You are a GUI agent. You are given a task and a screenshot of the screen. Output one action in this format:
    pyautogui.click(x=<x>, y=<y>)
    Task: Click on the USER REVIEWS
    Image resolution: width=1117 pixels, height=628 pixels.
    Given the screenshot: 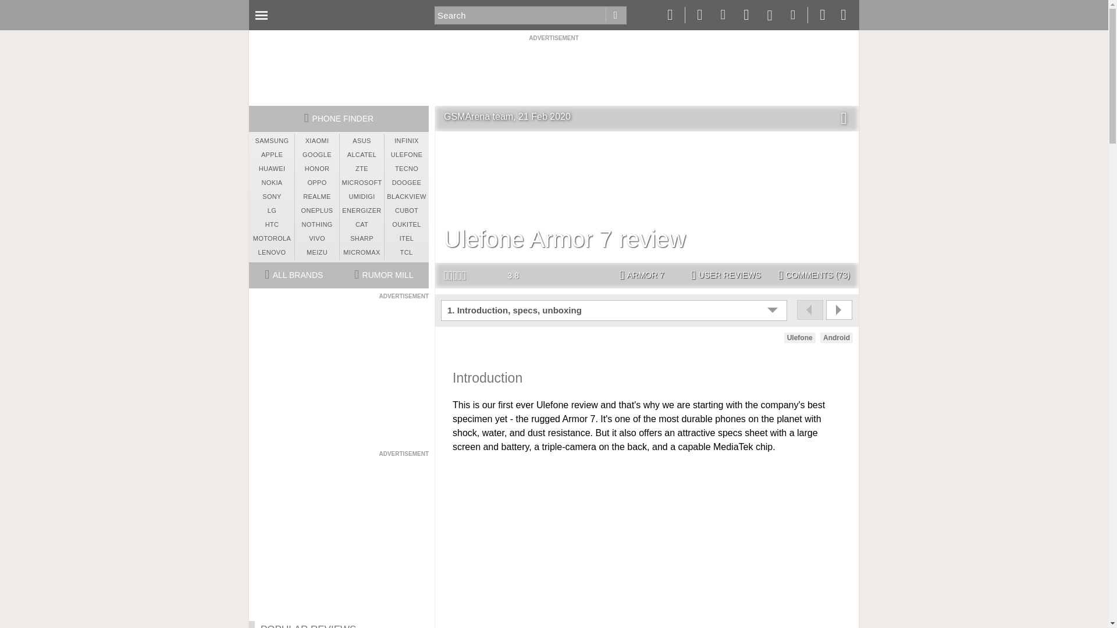 What is the action you would take?
    pyautogui.click(x=726, y=276)
    